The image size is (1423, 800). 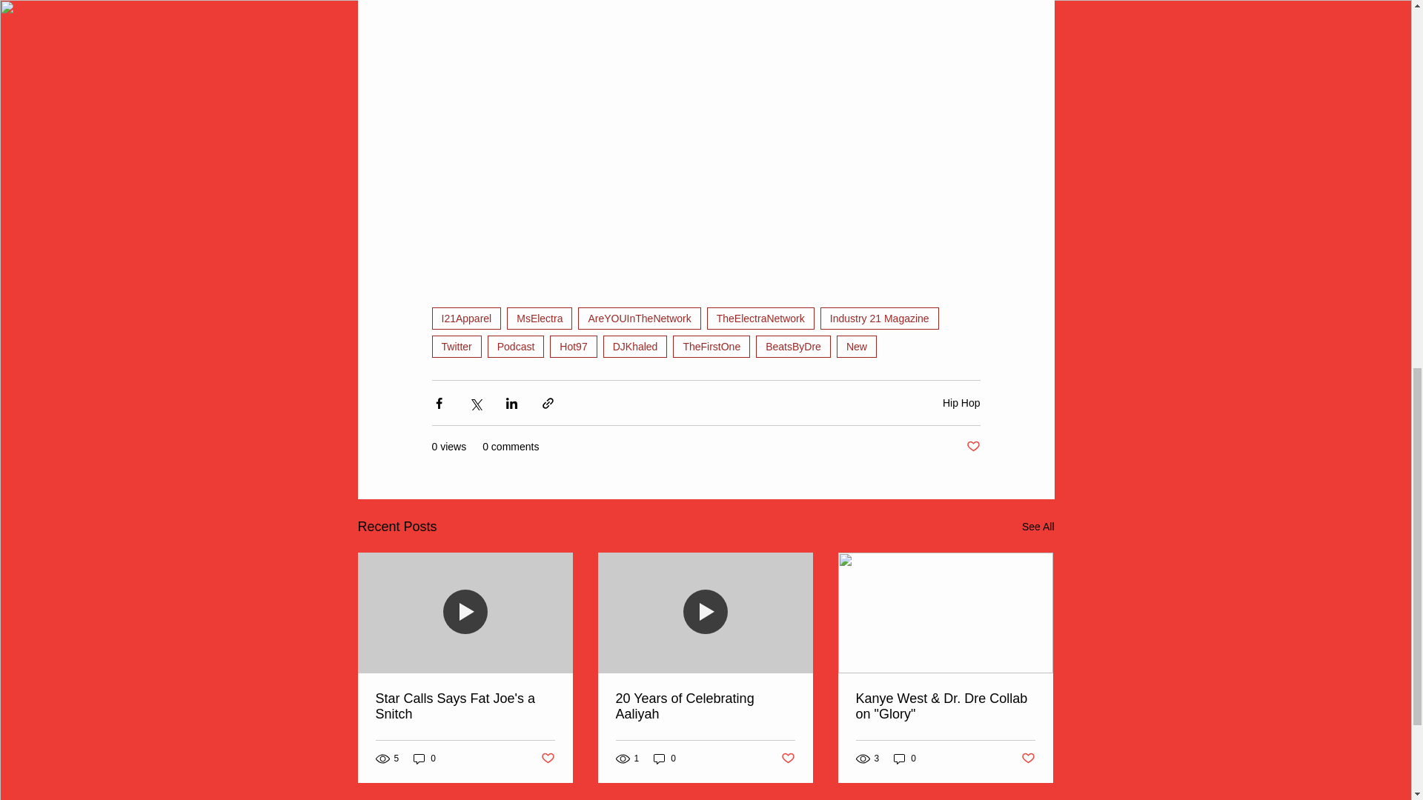 I want to click on Podcast, so click(x=516, y=346).